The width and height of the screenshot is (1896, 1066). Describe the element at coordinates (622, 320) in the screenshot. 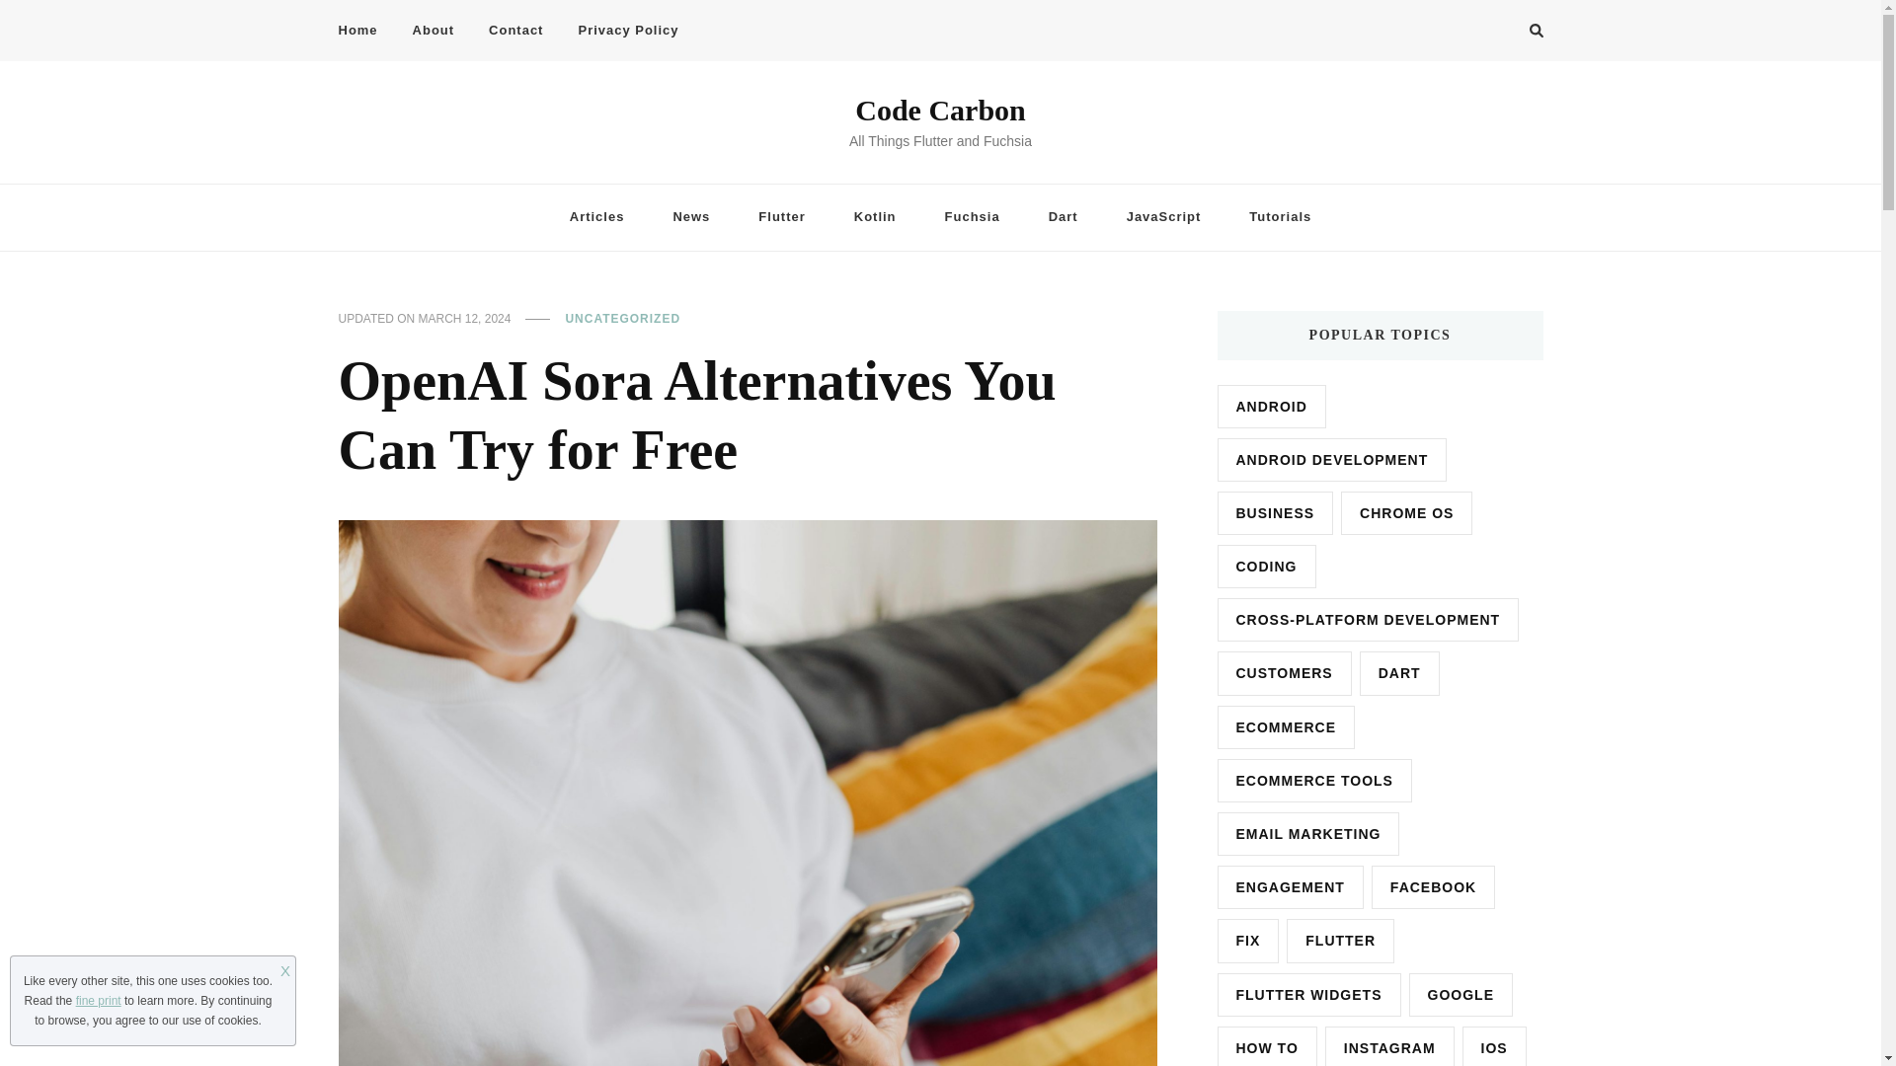

I see `UNCATEGORIZED` at that location.